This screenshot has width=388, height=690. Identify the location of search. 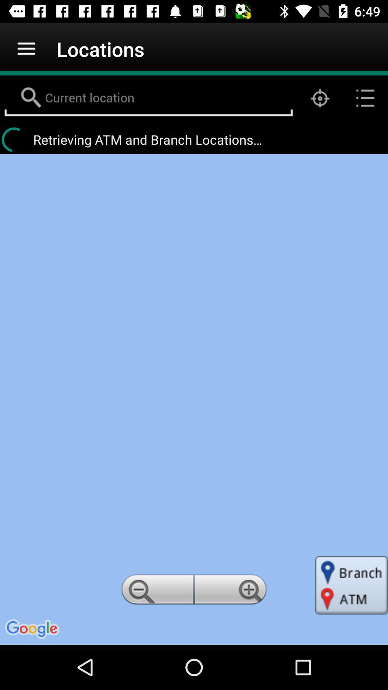
(149, 98).